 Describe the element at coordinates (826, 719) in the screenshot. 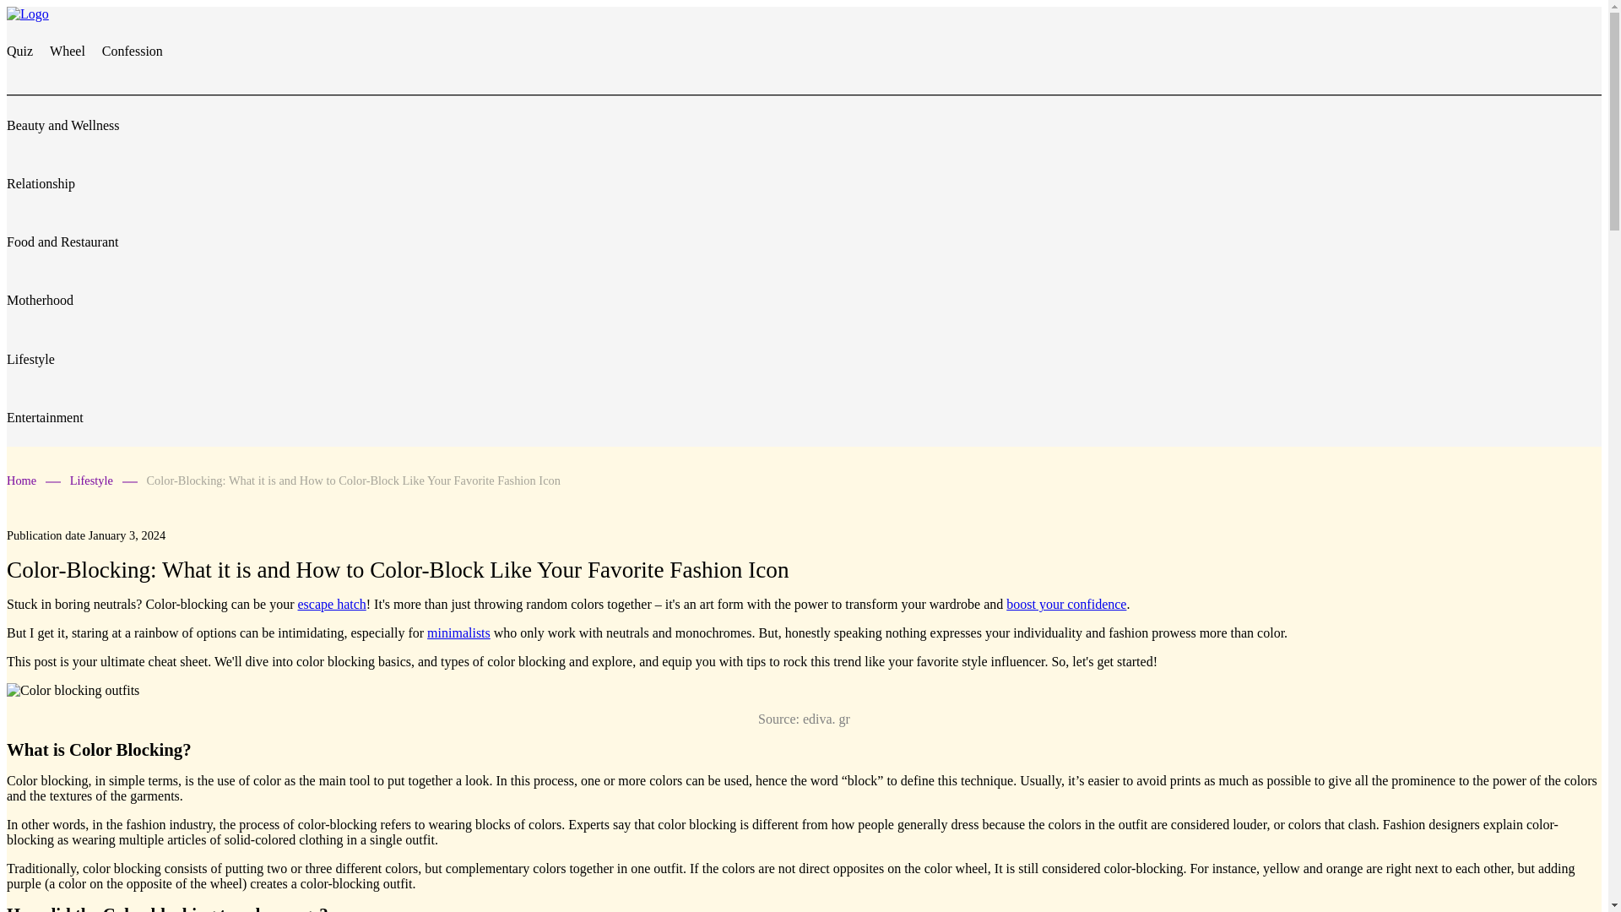

I see `ediva. gr` at that location.